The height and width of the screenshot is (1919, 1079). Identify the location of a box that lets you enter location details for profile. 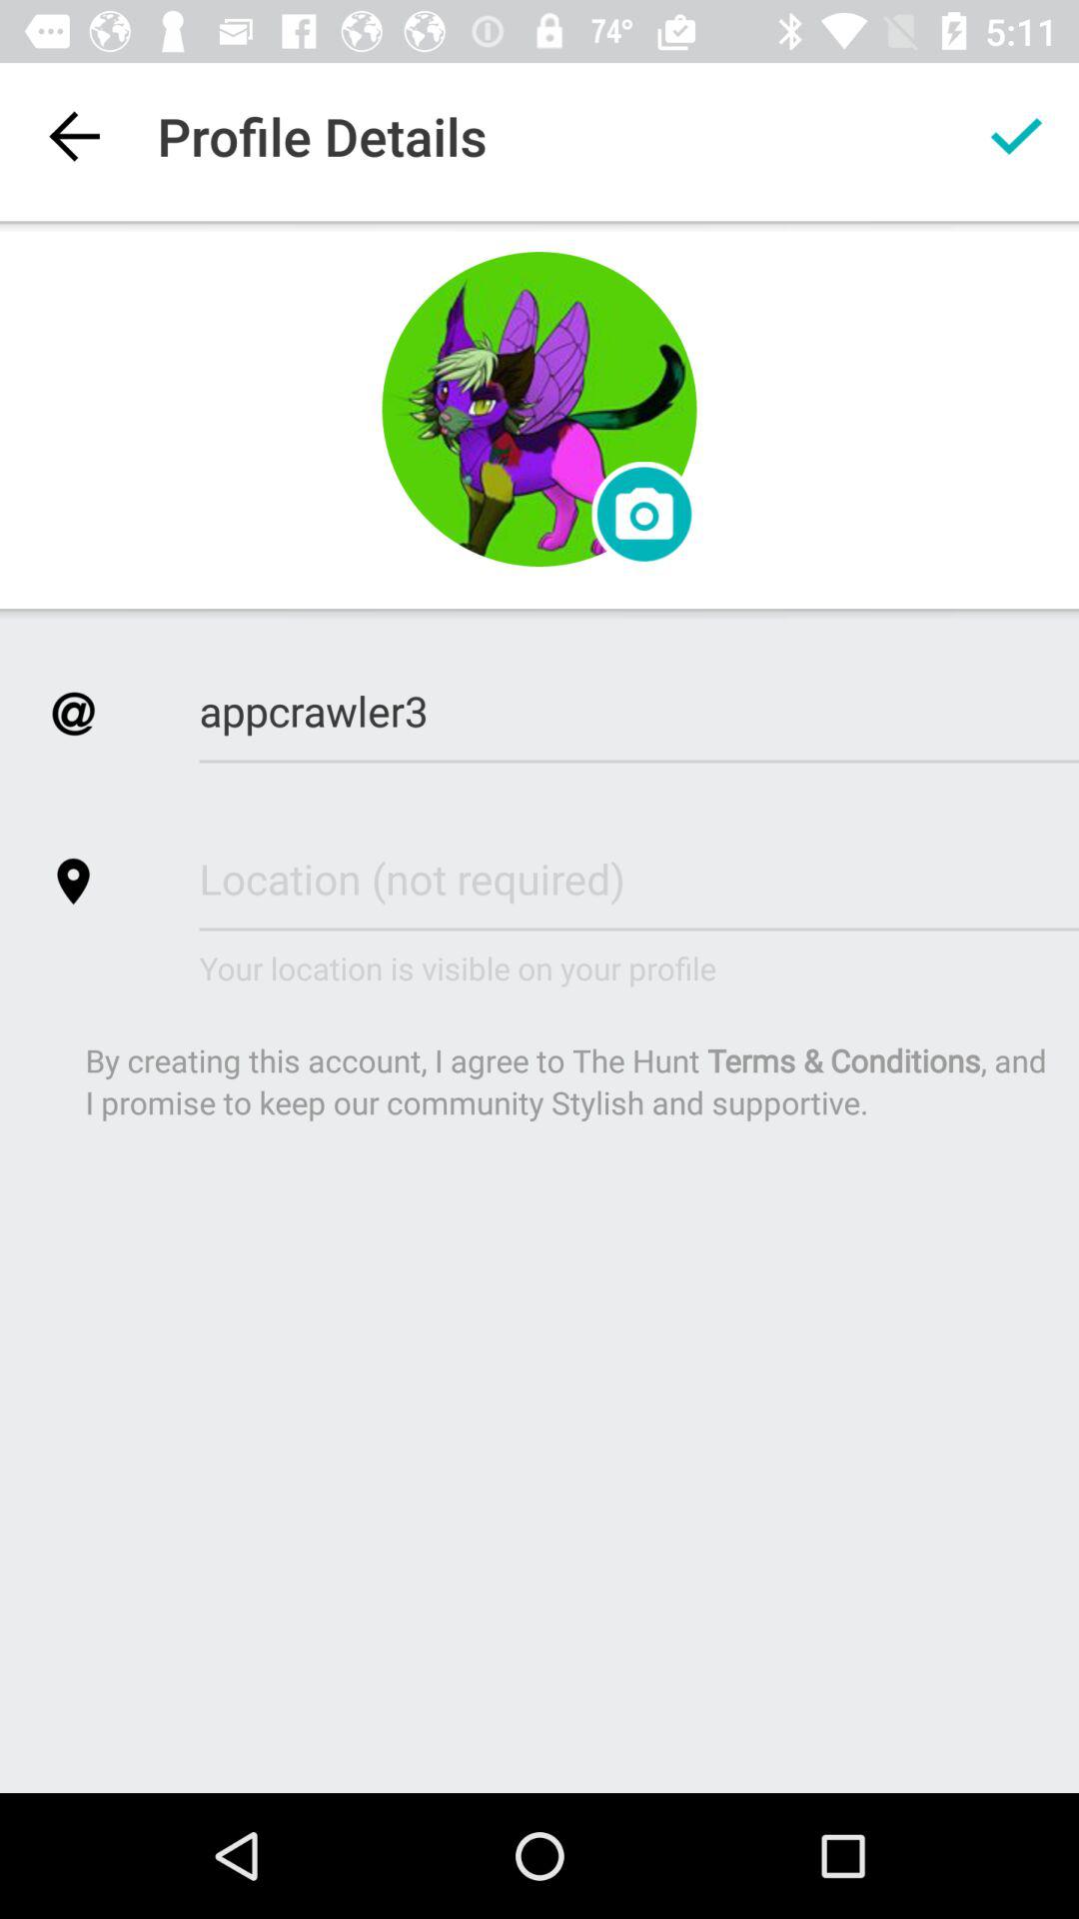
(639, 878).